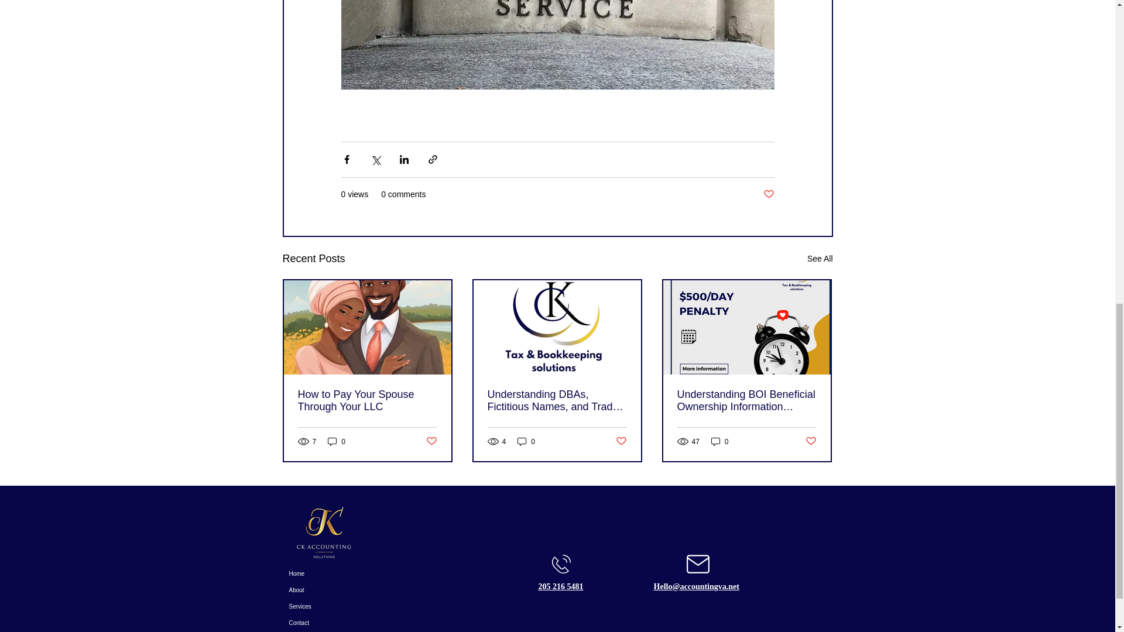 The image size is (1124, 632). What do you see at coordinates (768, 194) in the screenshot?
I see `Post not marked as liked` at bounding box center [768, 194].